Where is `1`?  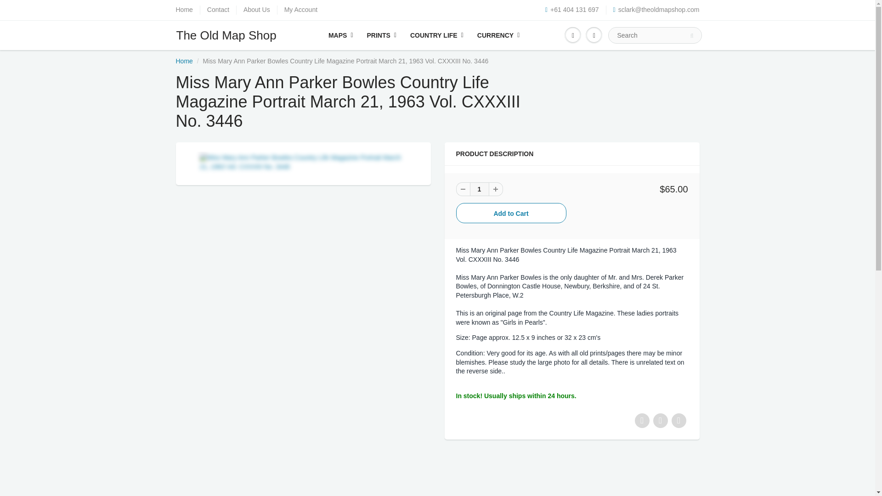 1 is located at coordinates (479, 189).